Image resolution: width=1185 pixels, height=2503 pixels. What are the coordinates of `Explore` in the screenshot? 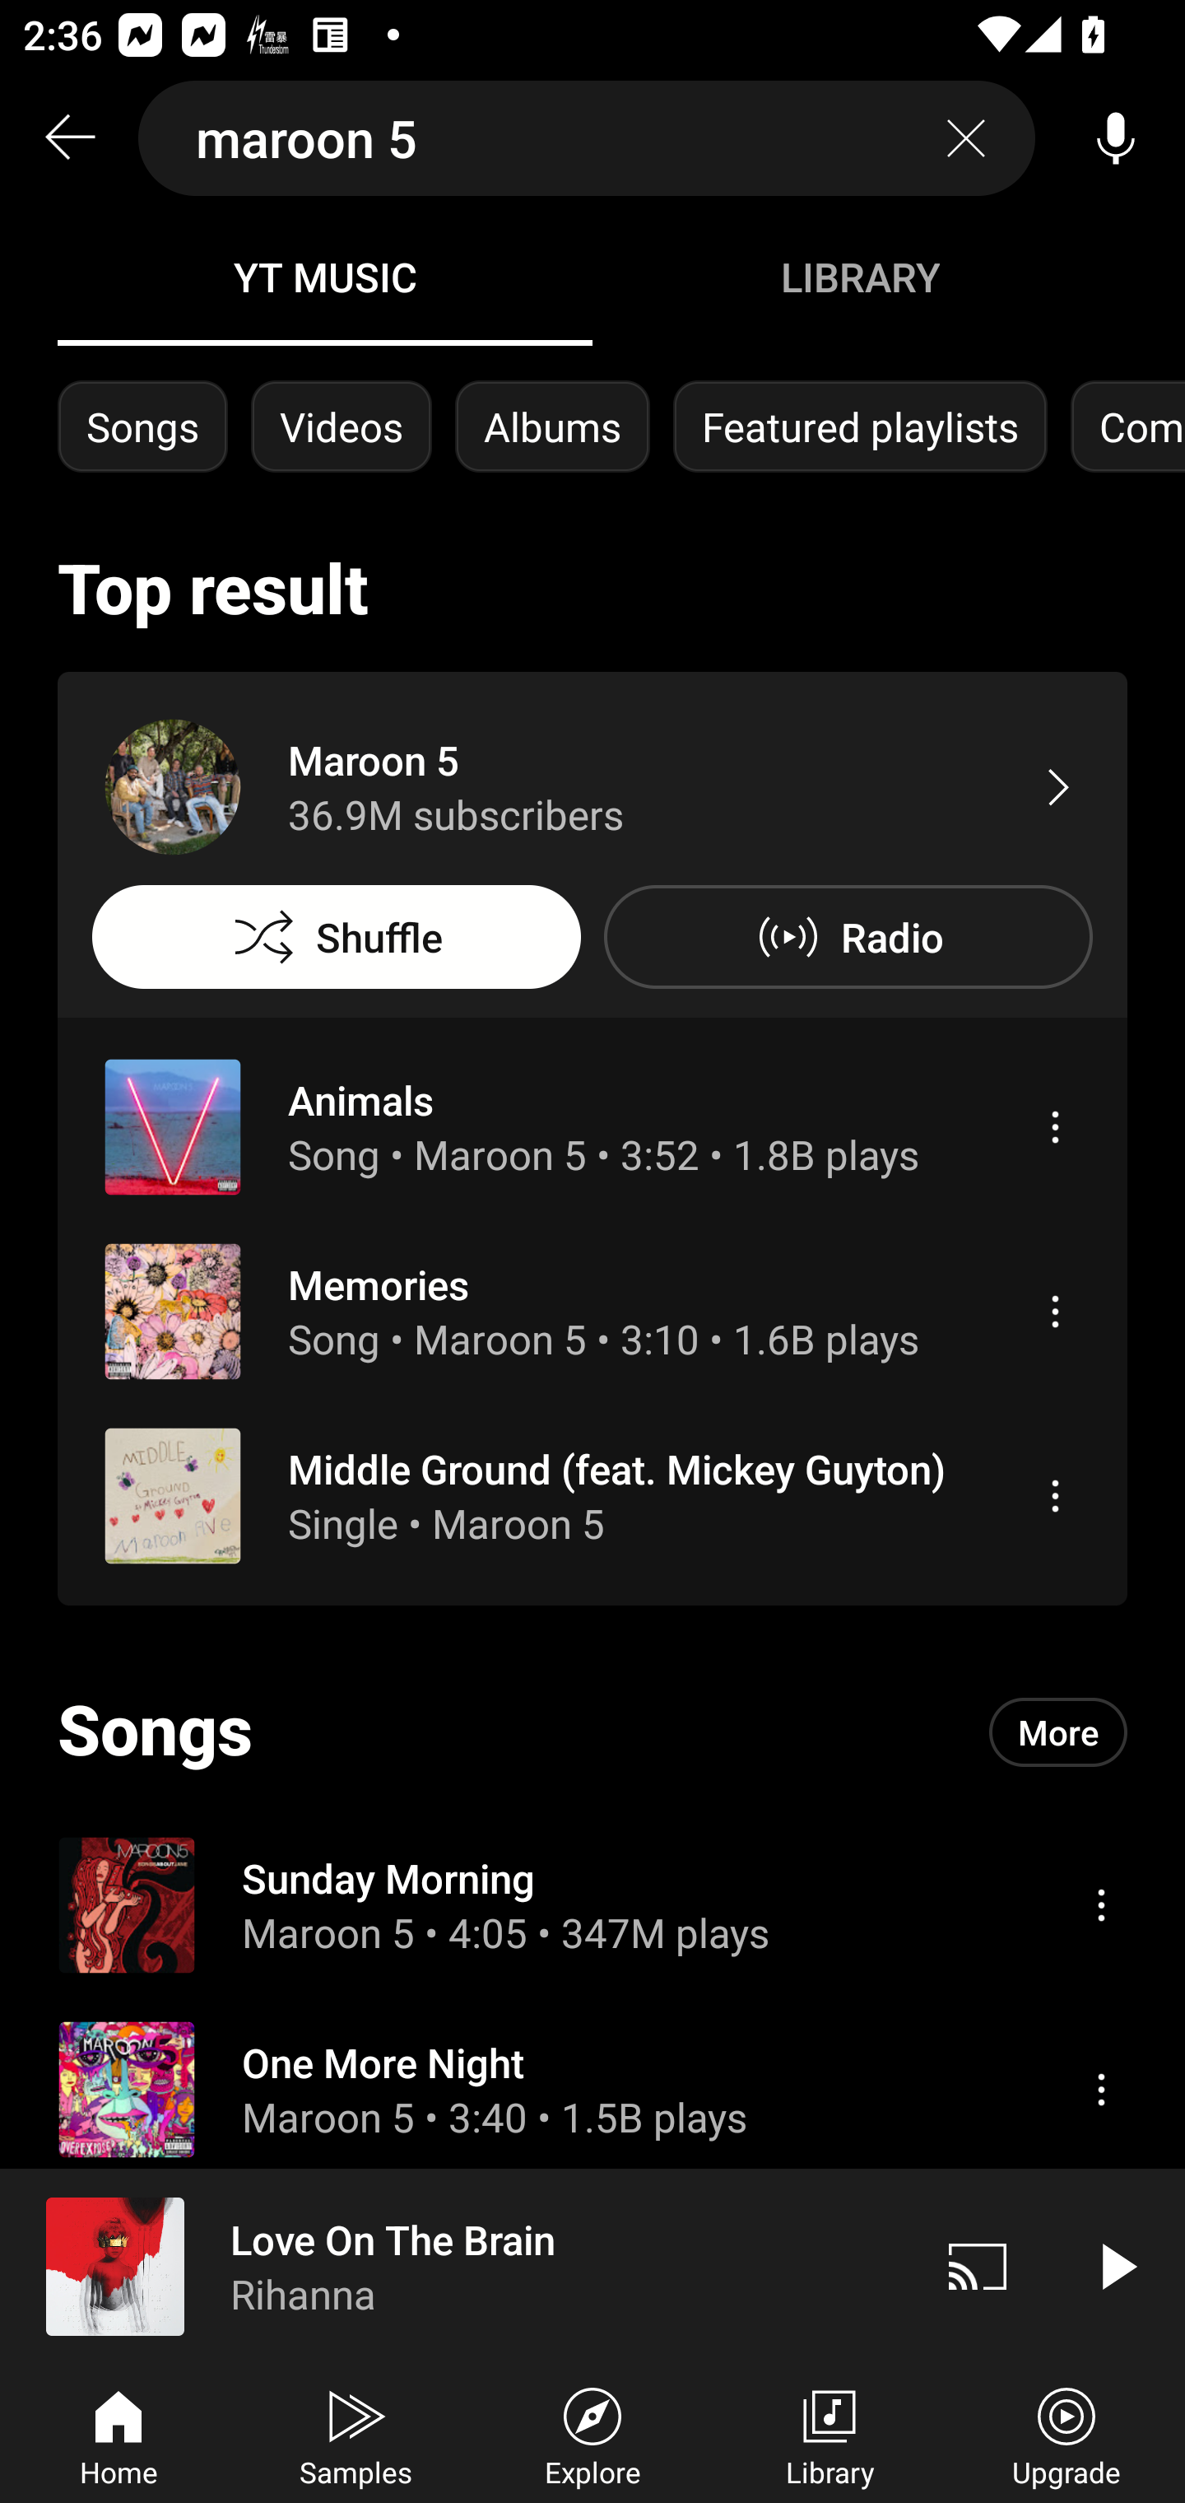 It's located at (592, 2434).